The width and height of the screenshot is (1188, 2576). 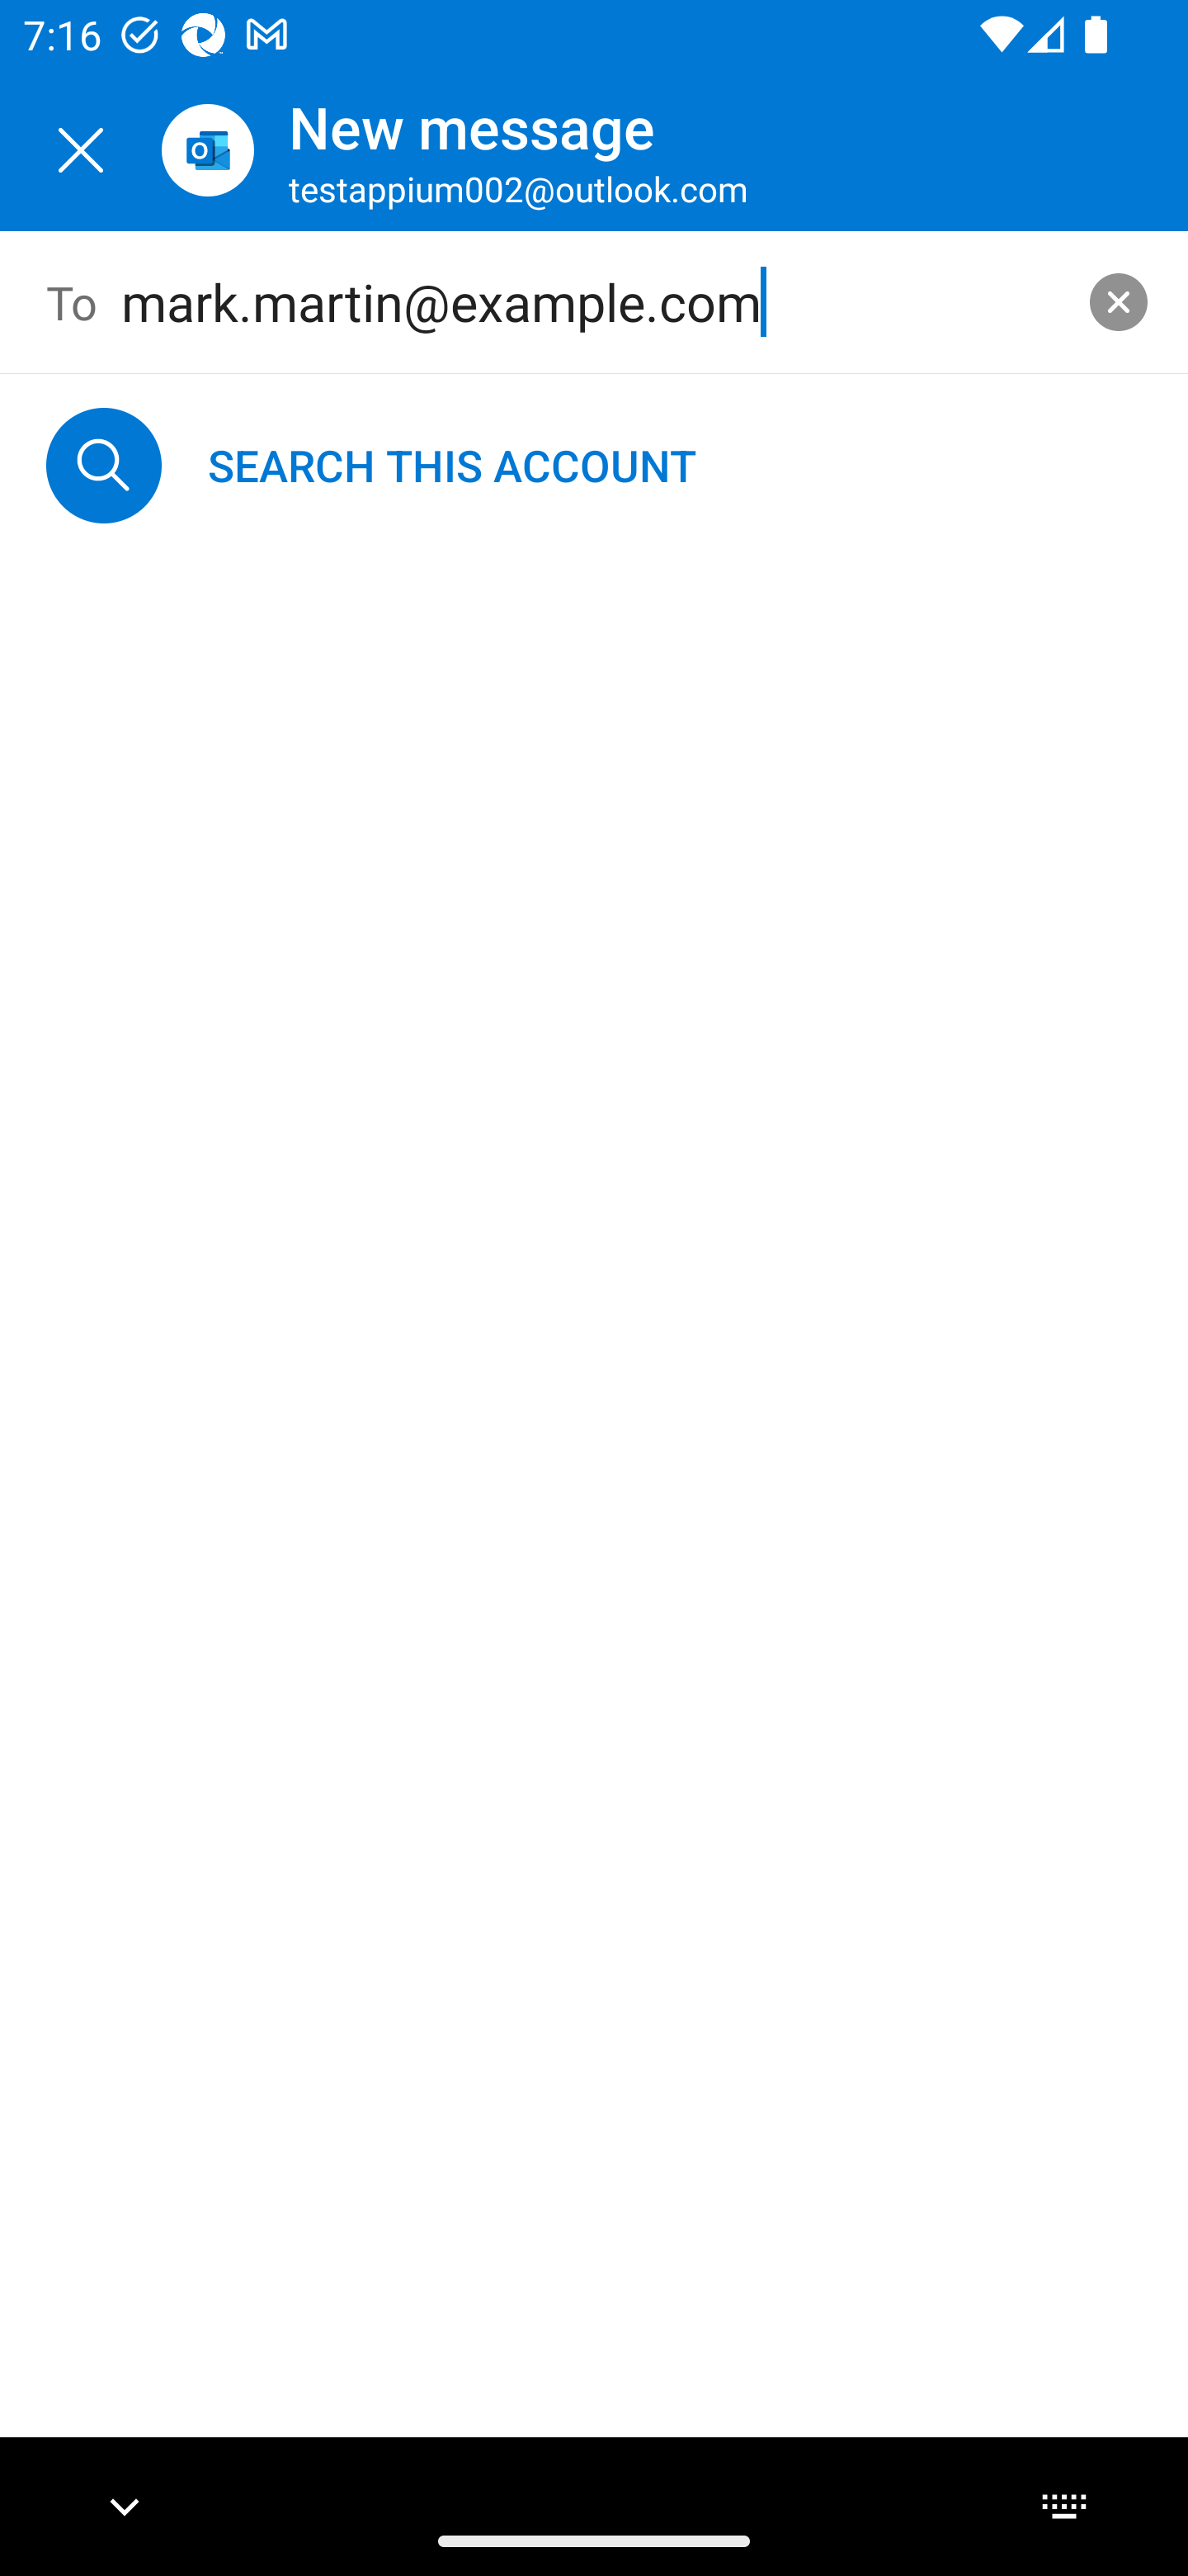 What do you see at coordinates (81, 150) in the screenshot?
I see `Close` at bounding box center [81, 150].